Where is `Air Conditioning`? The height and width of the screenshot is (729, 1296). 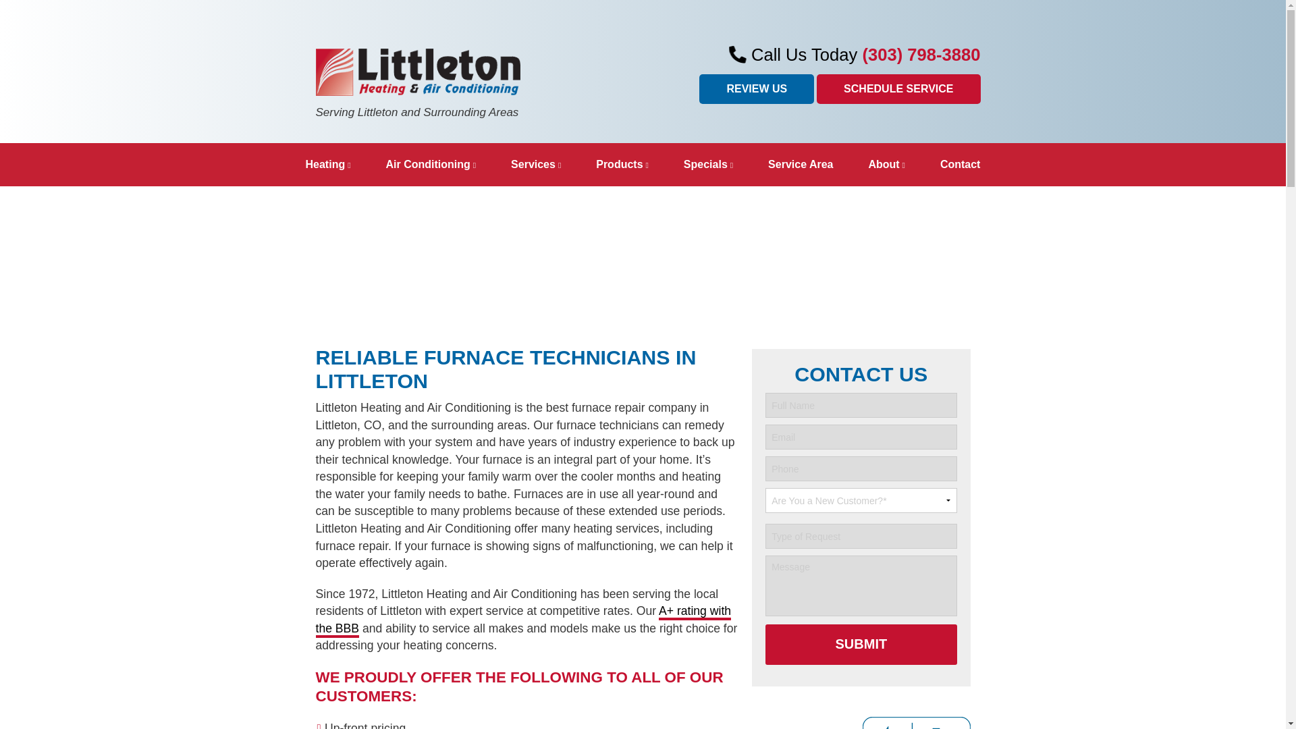 Air Conditioning is located at coordinates (430, 165).